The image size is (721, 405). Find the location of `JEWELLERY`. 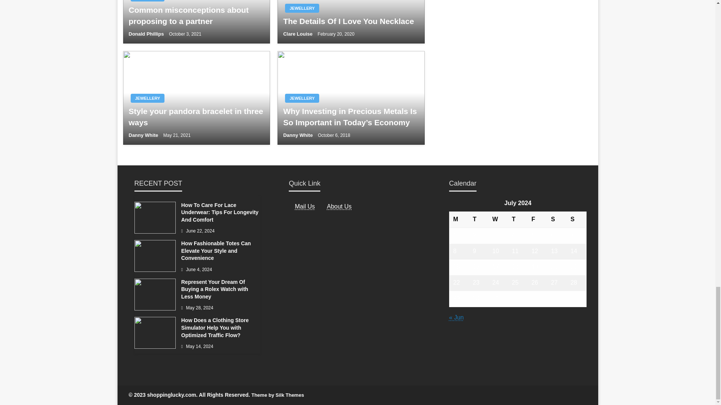

JEWELLERY is located at coordinates (148, 98).